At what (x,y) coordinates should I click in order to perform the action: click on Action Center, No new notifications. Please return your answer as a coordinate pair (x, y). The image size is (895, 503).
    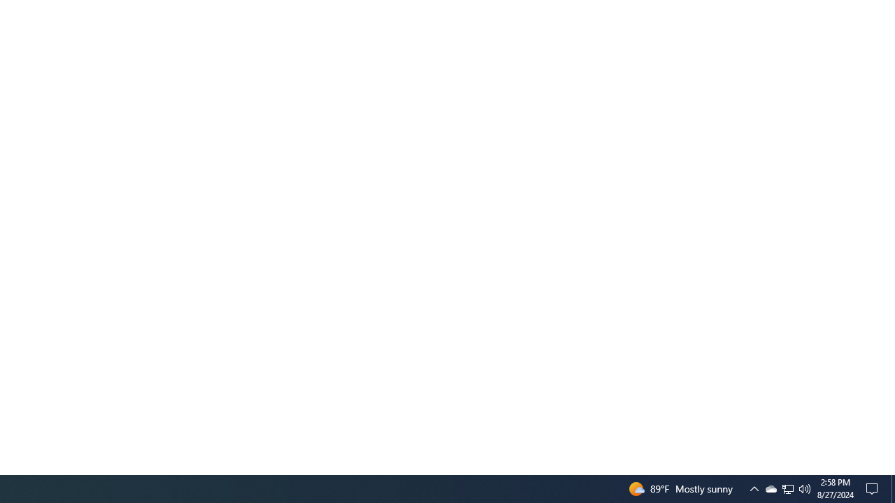
    Looking at the image, I should click on (771, 489).